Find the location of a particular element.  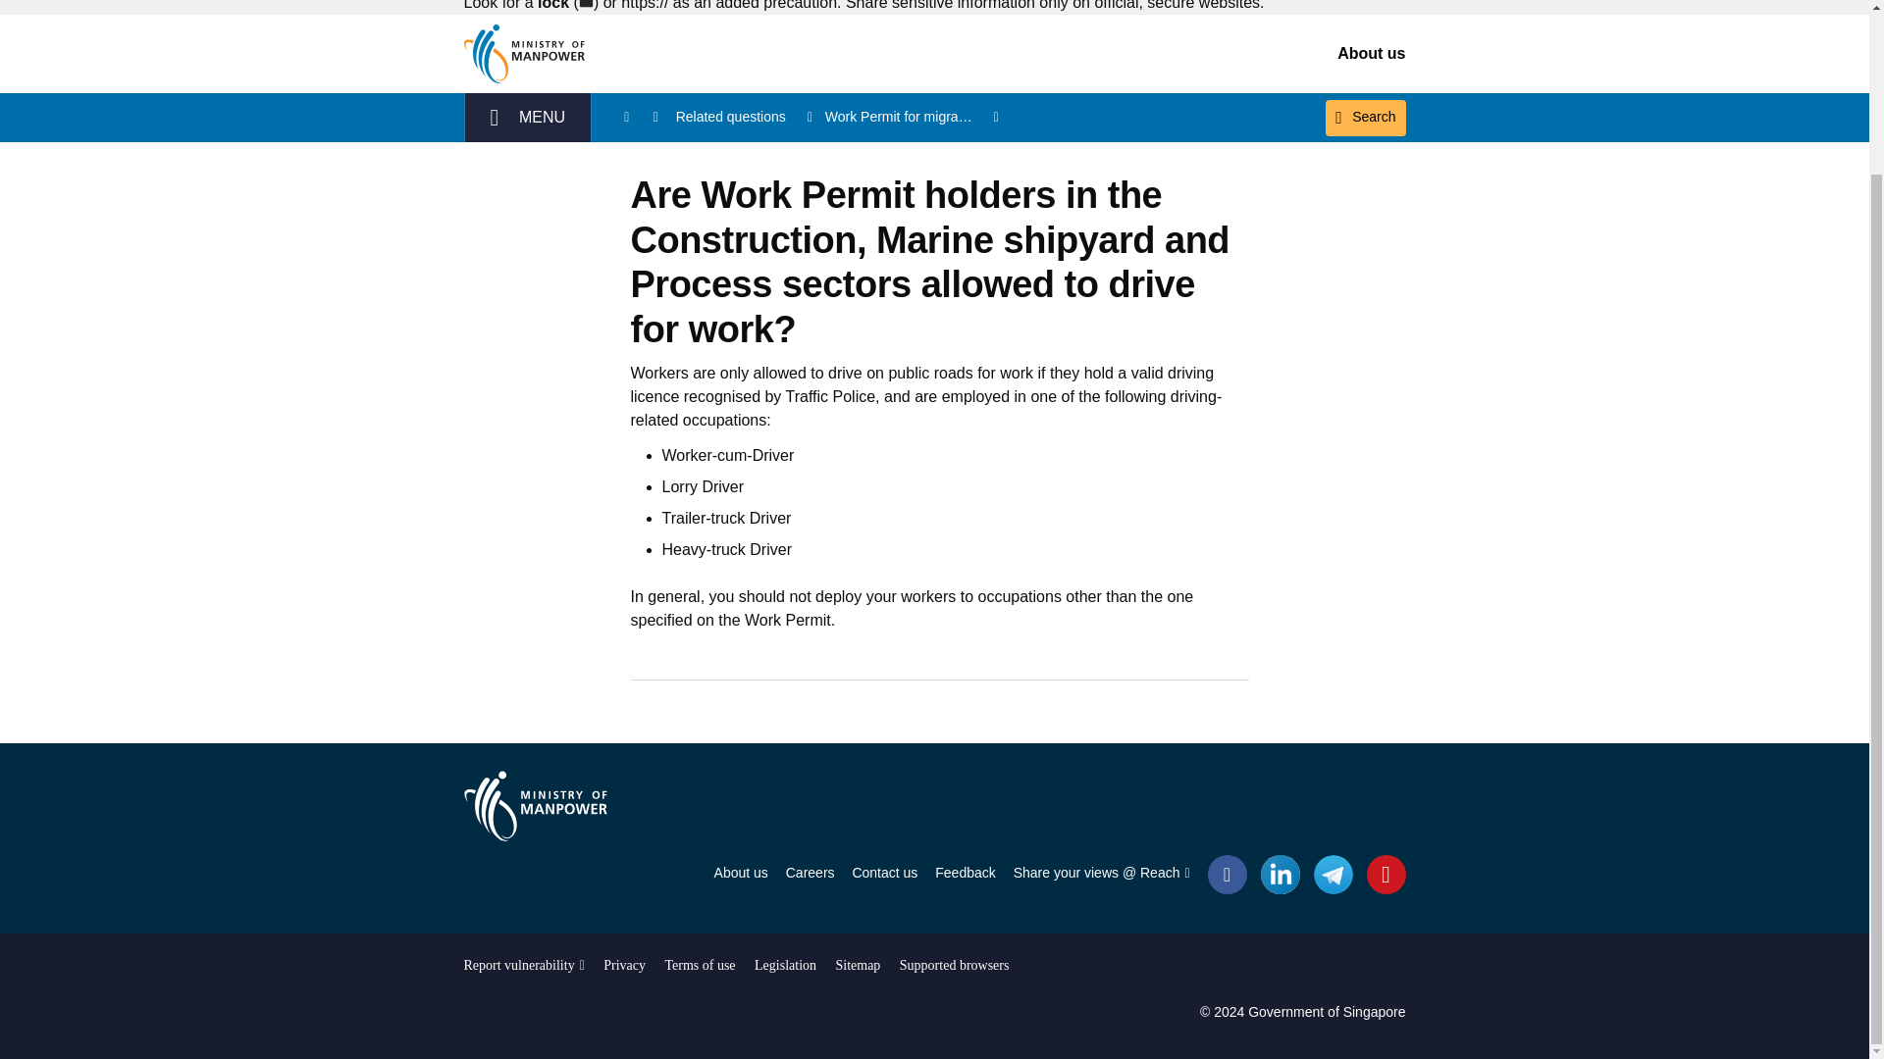

Feedback is located at coordinates (964, 875).